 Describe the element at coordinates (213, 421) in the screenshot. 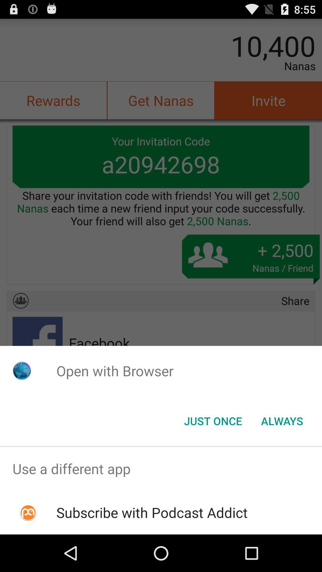

I see `launch the just once item` at that location.